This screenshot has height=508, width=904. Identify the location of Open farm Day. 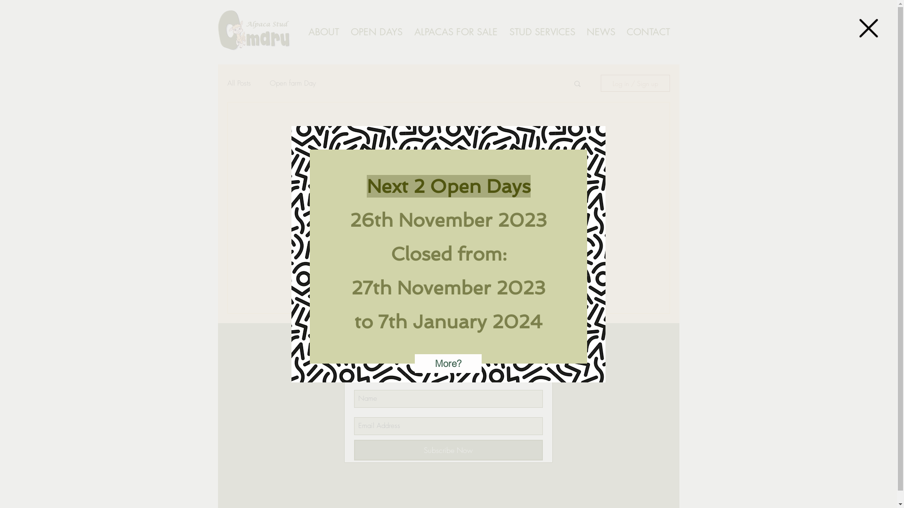
(292, 83).